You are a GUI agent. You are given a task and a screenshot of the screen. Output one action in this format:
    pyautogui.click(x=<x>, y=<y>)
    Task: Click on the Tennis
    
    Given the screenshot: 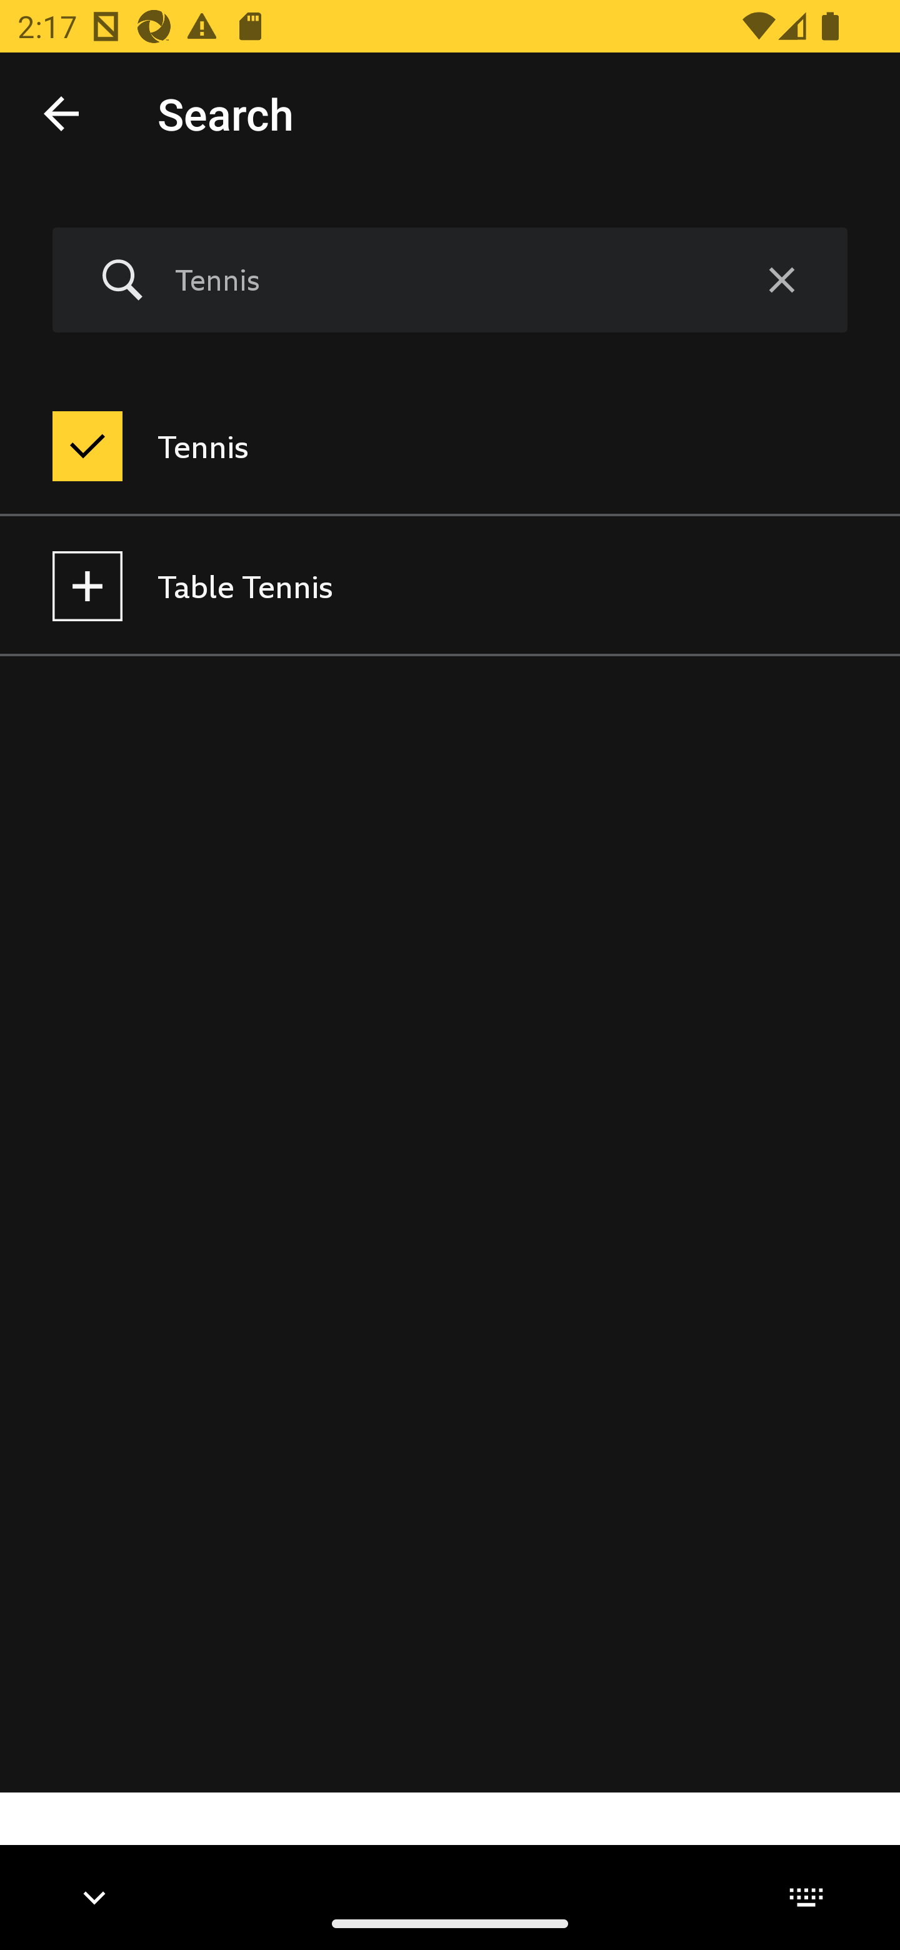 What is the action you would take?
    pyautogui.click(x=450, y=446)
    